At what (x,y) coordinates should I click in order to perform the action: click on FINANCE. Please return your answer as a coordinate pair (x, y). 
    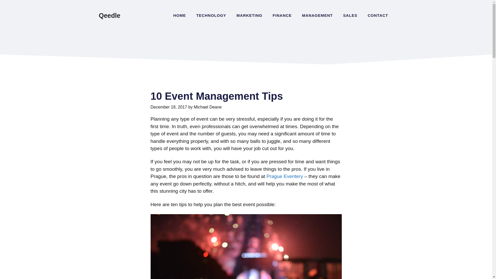
    Looking at the image, I should click on (282, 16).